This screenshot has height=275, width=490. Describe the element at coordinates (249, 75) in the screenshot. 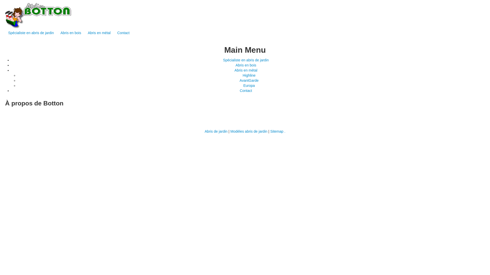

I see `Highline` at that location.